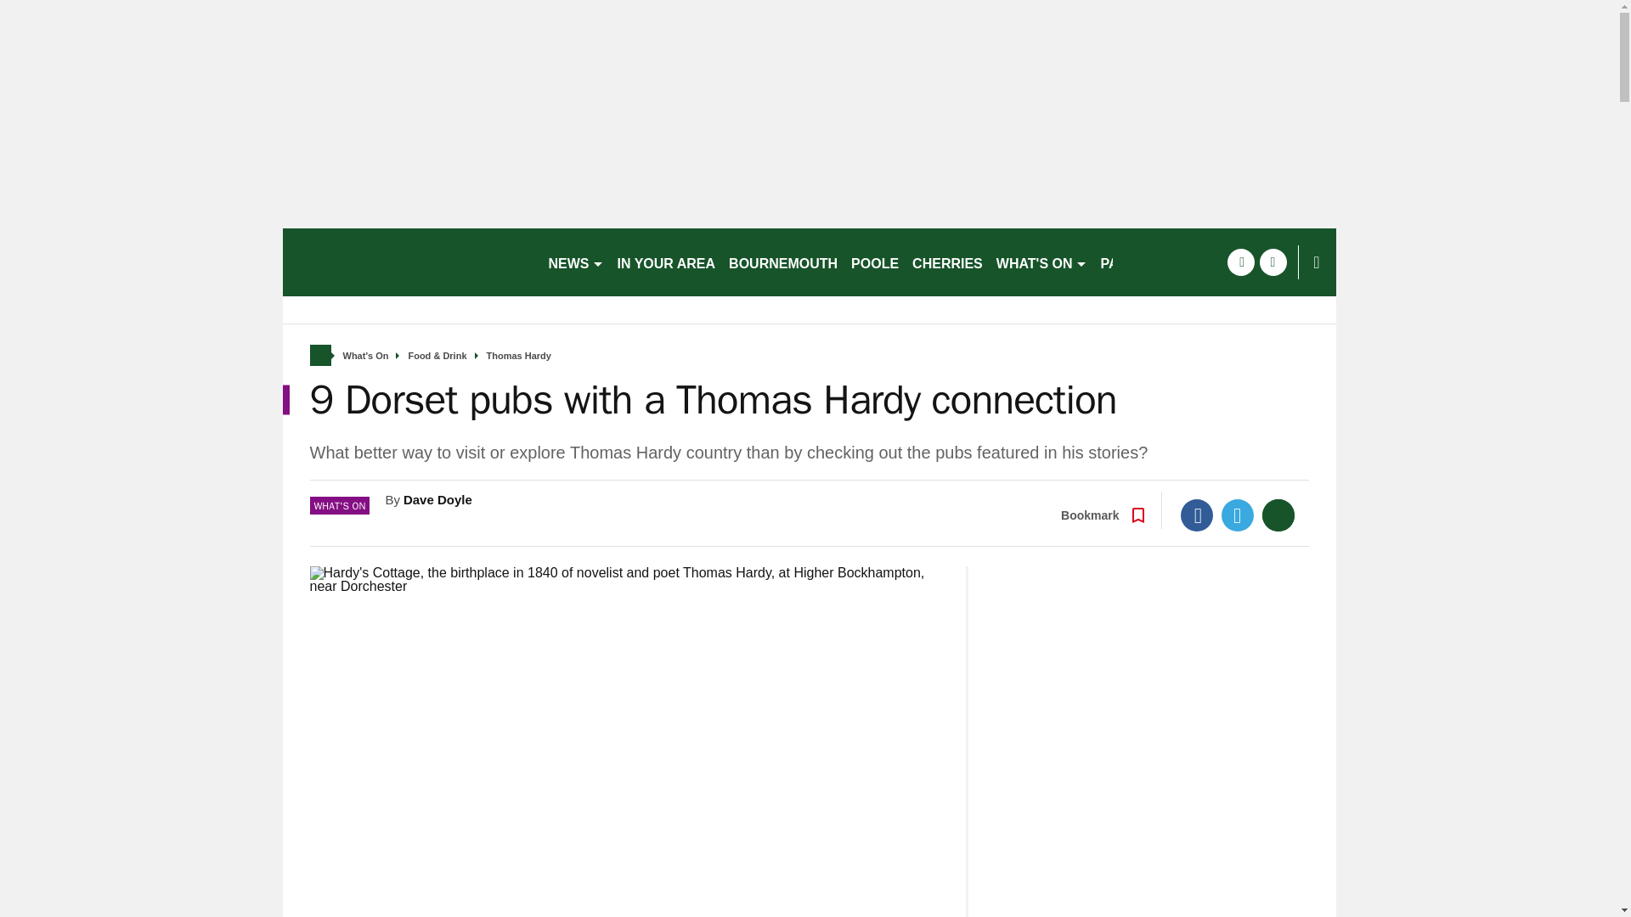 The height and width of the screenshot is (917, 1631). I want to click on NEWS, so click(576, 262).